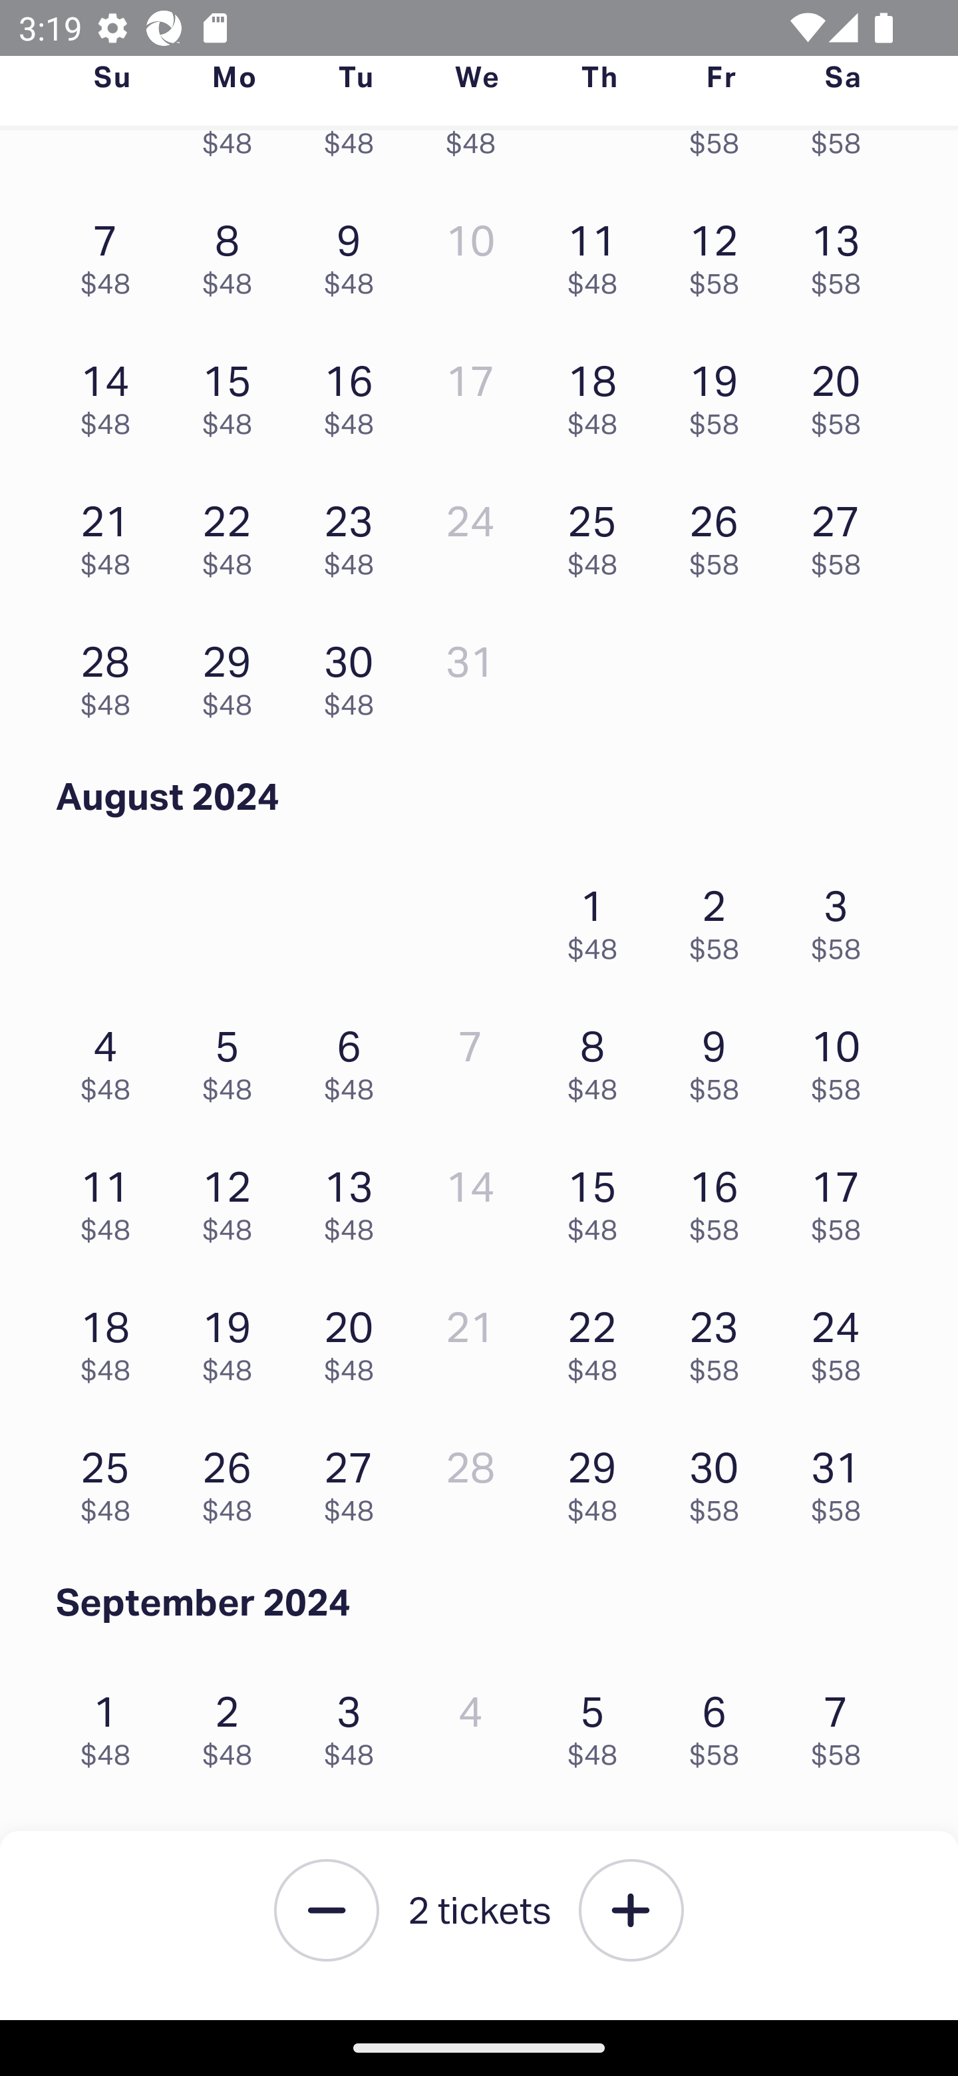  I want to click on 12 $48, so click(234, 1199).